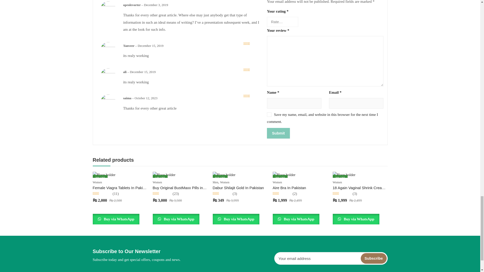  I want to click on Complete order on WhatsApp to buy Aire Bra In Pakistan, so click(296, 219).